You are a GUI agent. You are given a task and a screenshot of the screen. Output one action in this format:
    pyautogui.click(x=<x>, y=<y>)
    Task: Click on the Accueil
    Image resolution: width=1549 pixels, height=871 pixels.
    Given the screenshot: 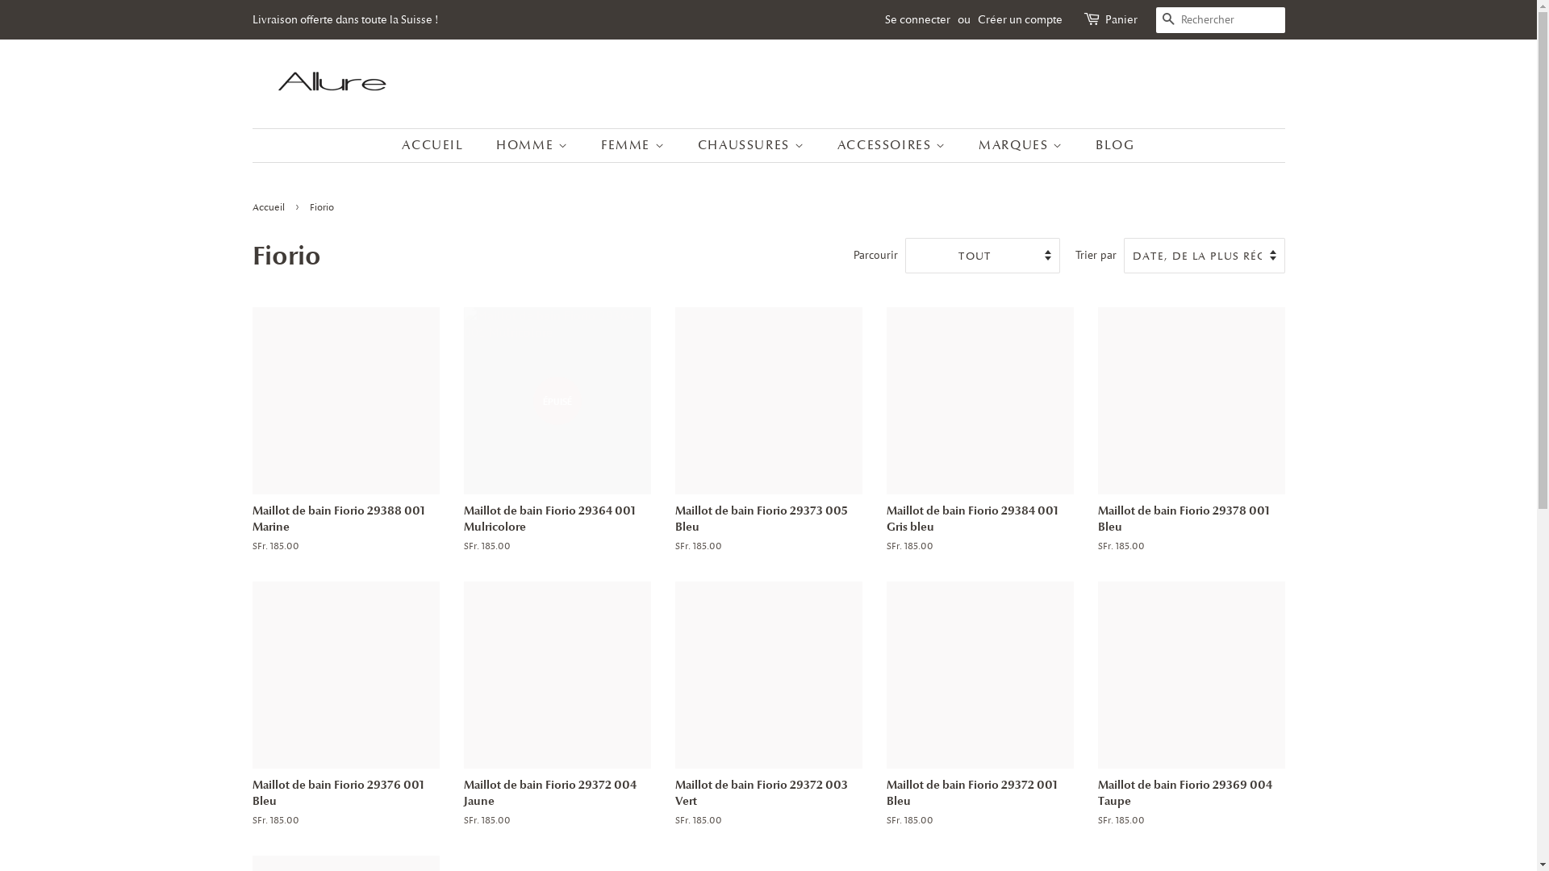 What is the action you would take?
    pyautogui.click(x=269, y=207)
    